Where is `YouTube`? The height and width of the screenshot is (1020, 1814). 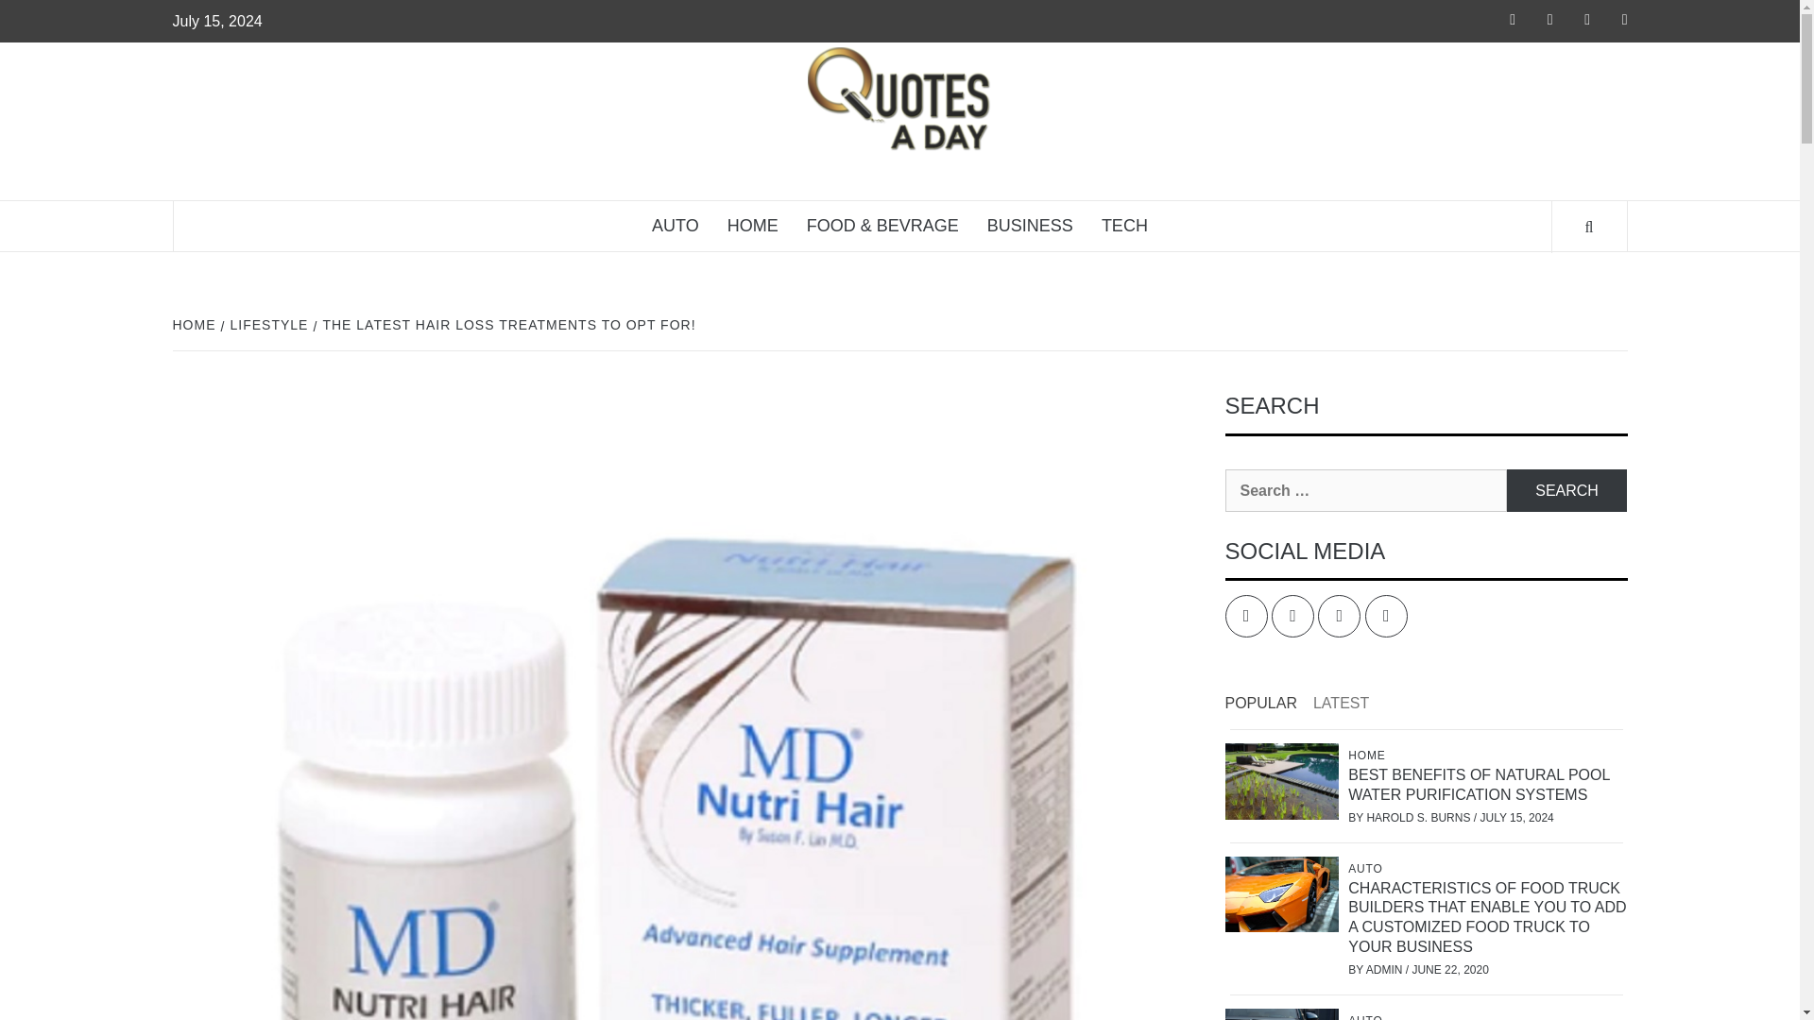
YouTube is located at coordinates (1386, 616).